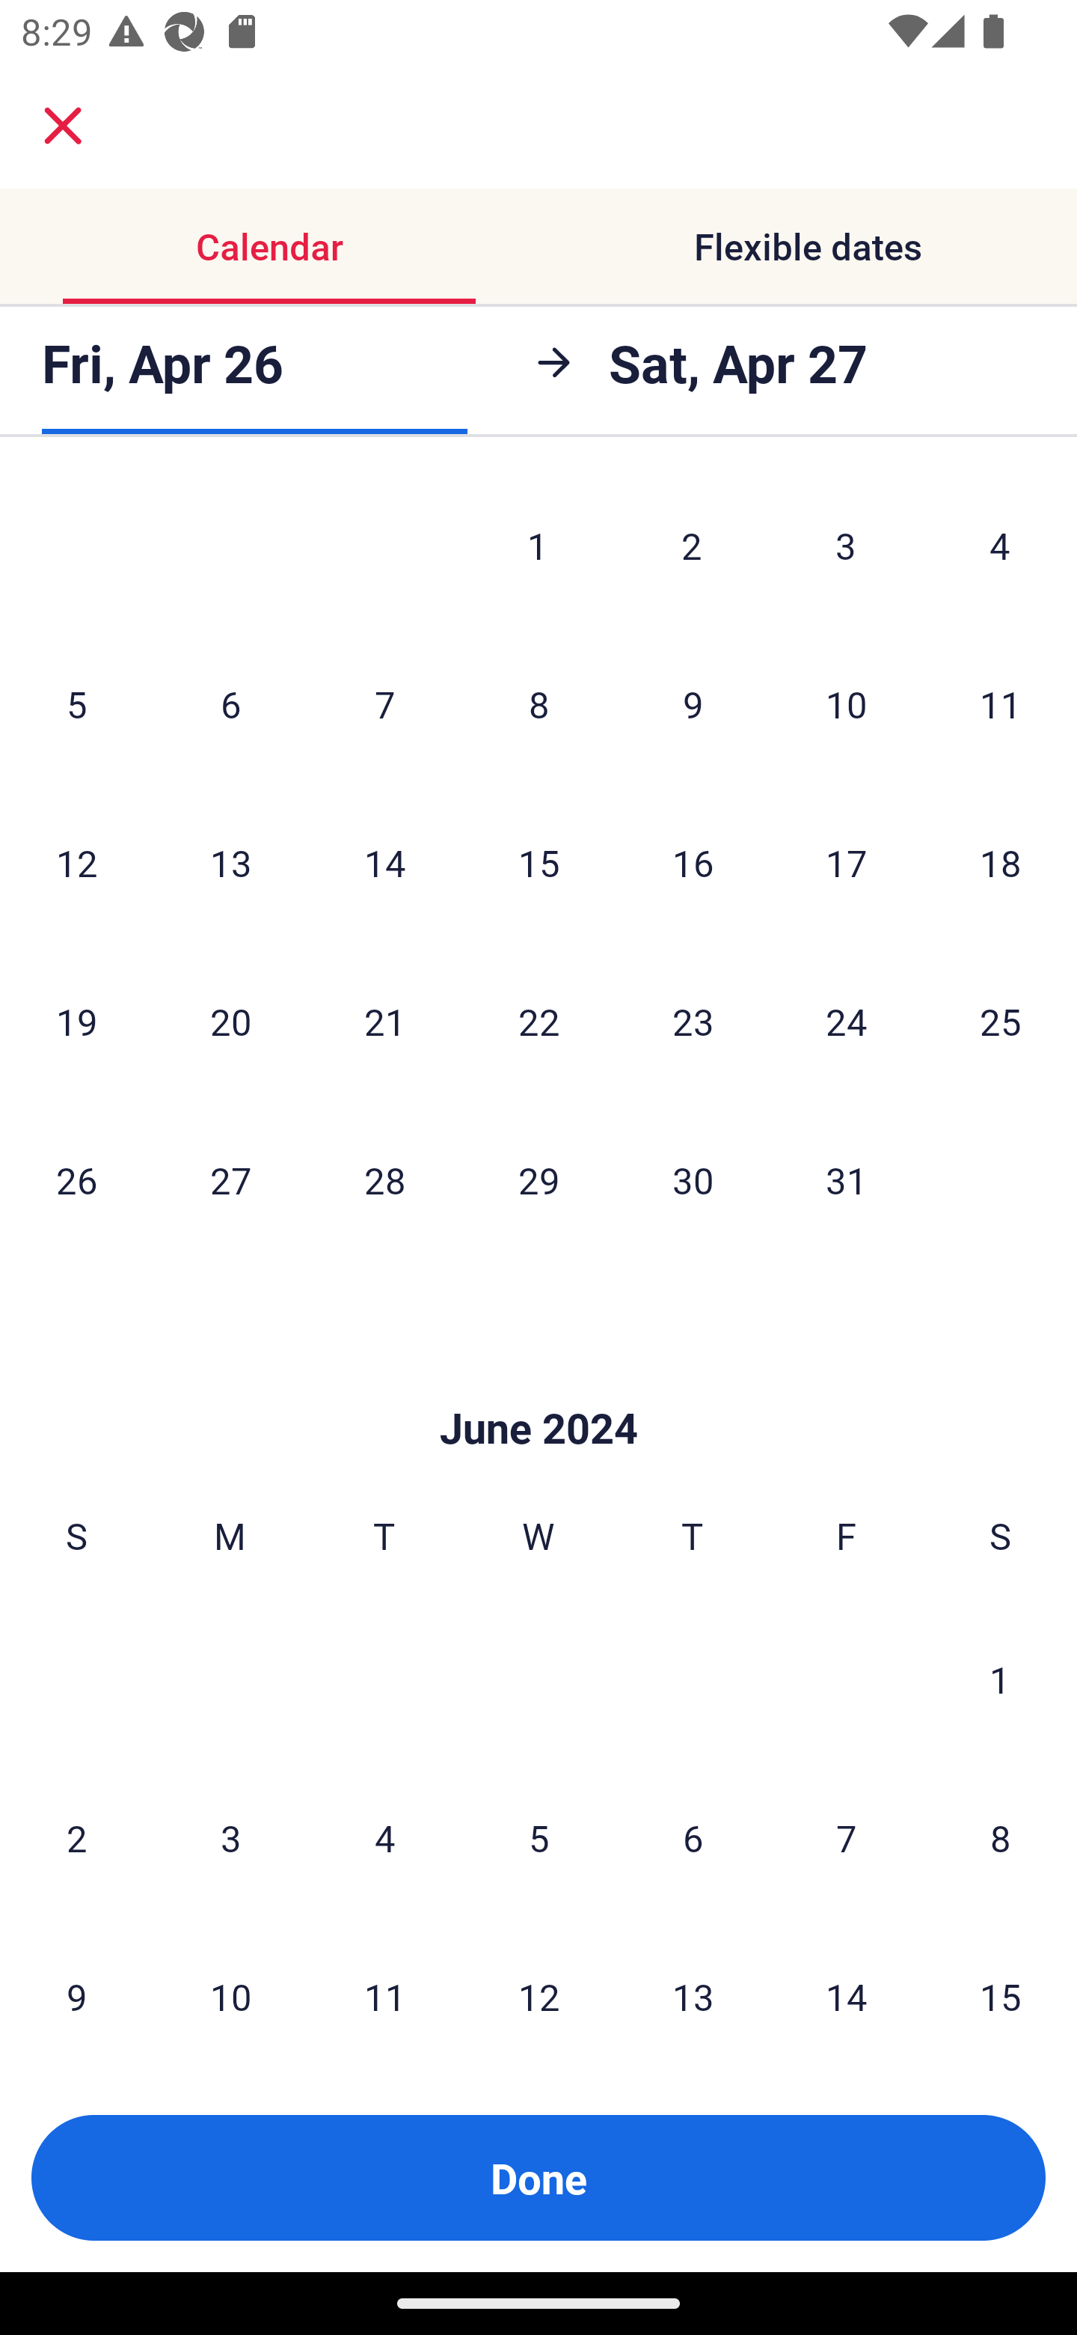  What do you see at coordinates (538, 703) in the screenshot?
I see `8 Wednesday, May 8, 2024` at bounding box center [538, 703].